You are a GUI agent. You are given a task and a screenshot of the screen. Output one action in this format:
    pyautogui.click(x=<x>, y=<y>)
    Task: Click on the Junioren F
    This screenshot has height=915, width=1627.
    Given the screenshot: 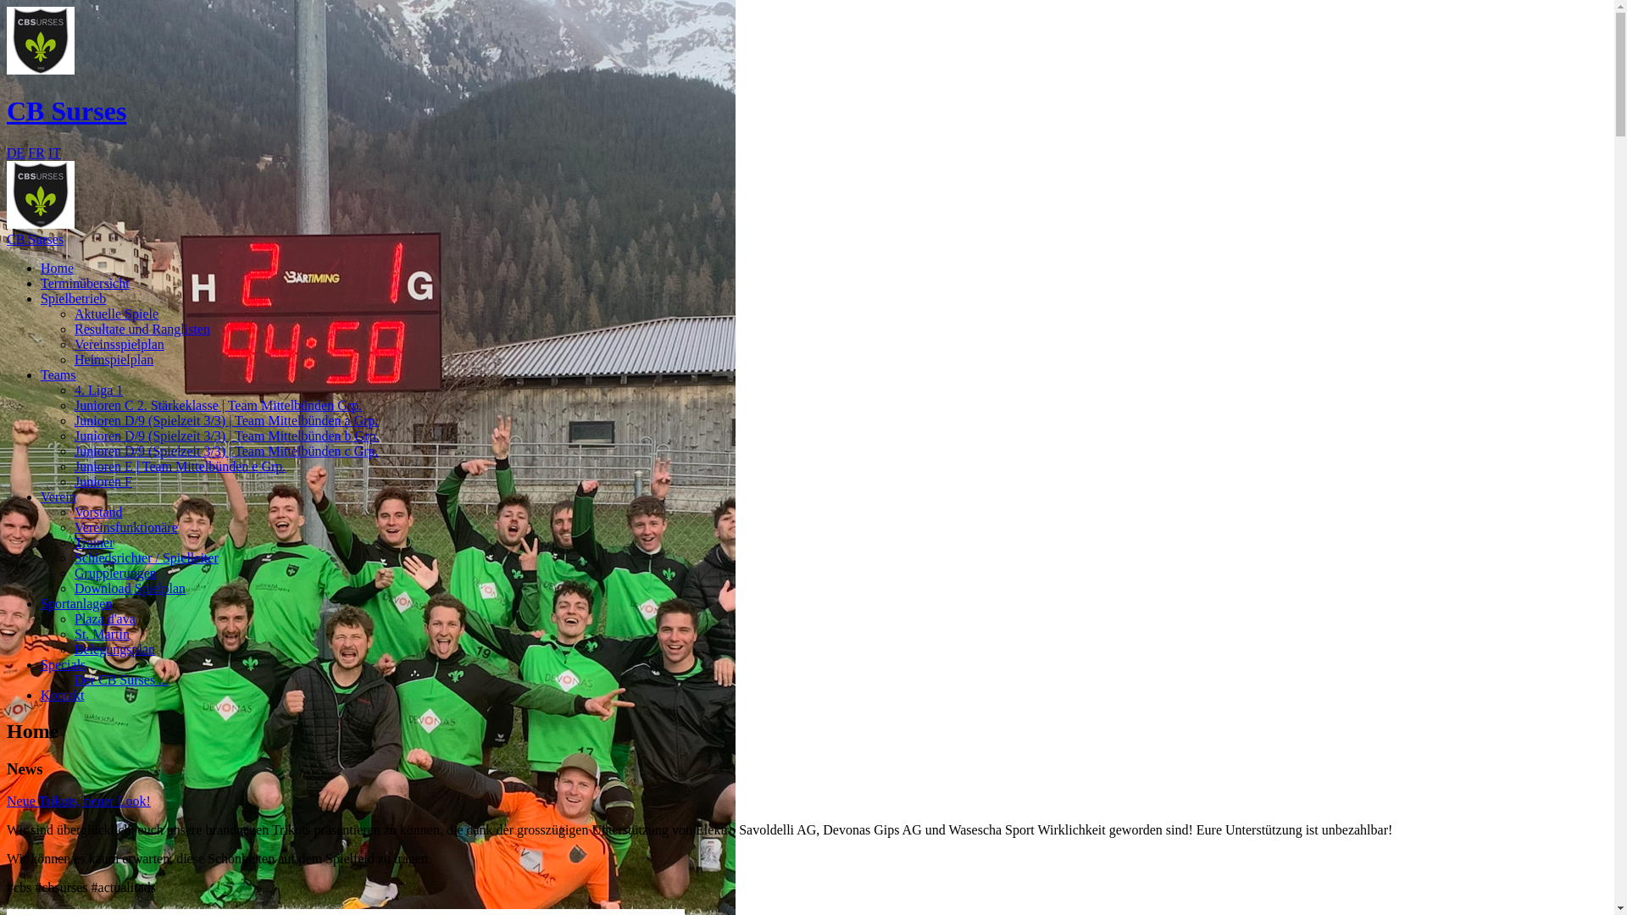 What is the action you would take?
    pyautogui.click(x=103, y=481)
    